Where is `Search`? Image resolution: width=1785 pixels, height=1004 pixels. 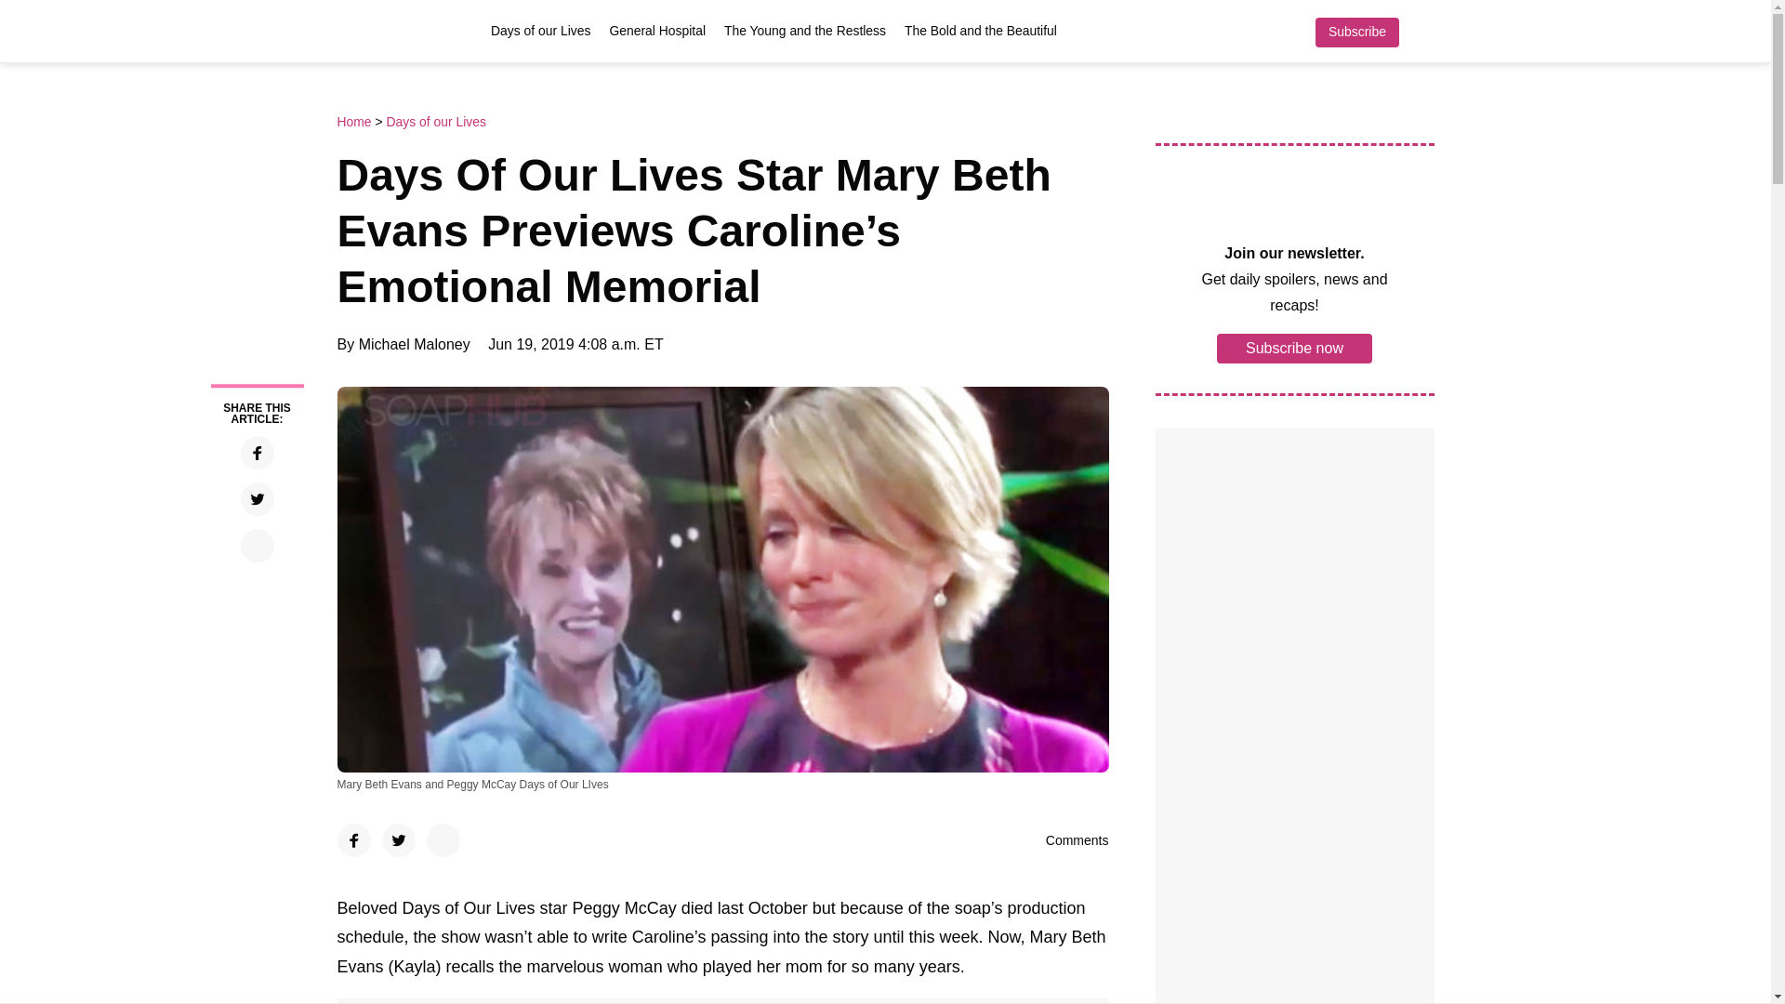 Search is located at coordinates (1424, 32).